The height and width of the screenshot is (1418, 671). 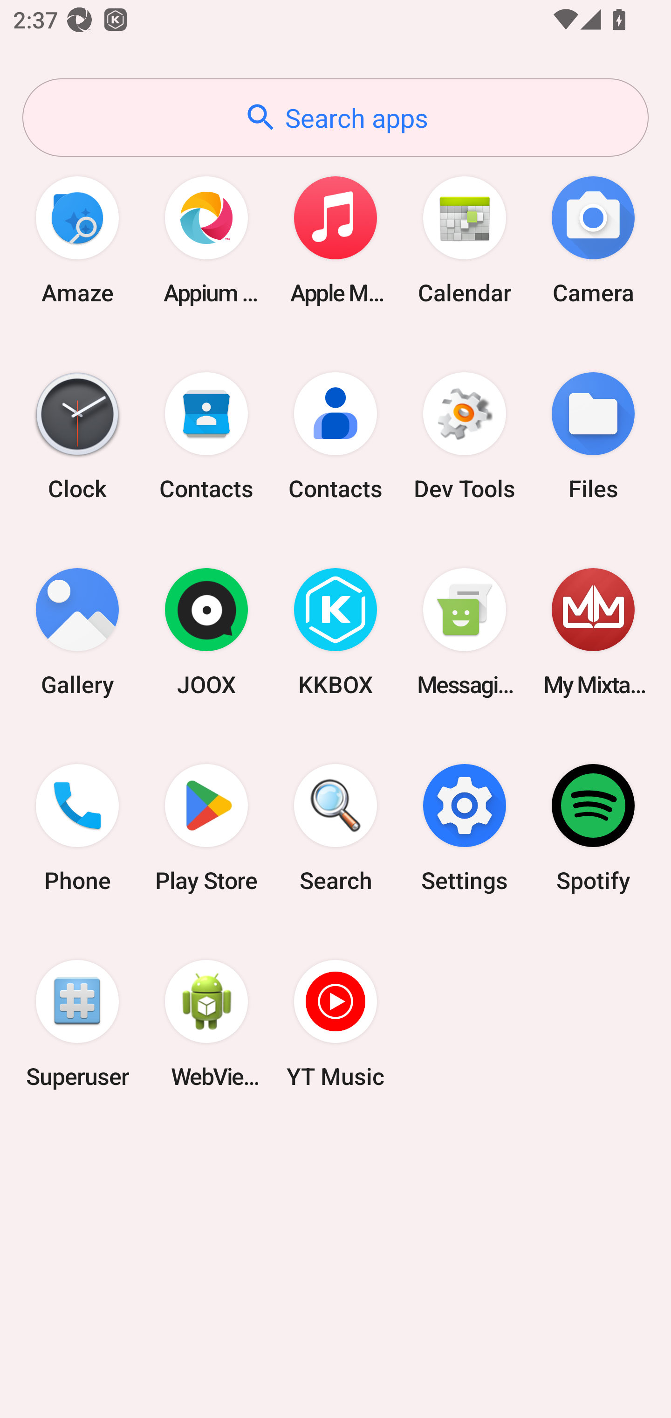 I want to click on Contacts, so click(x=335, y=436).